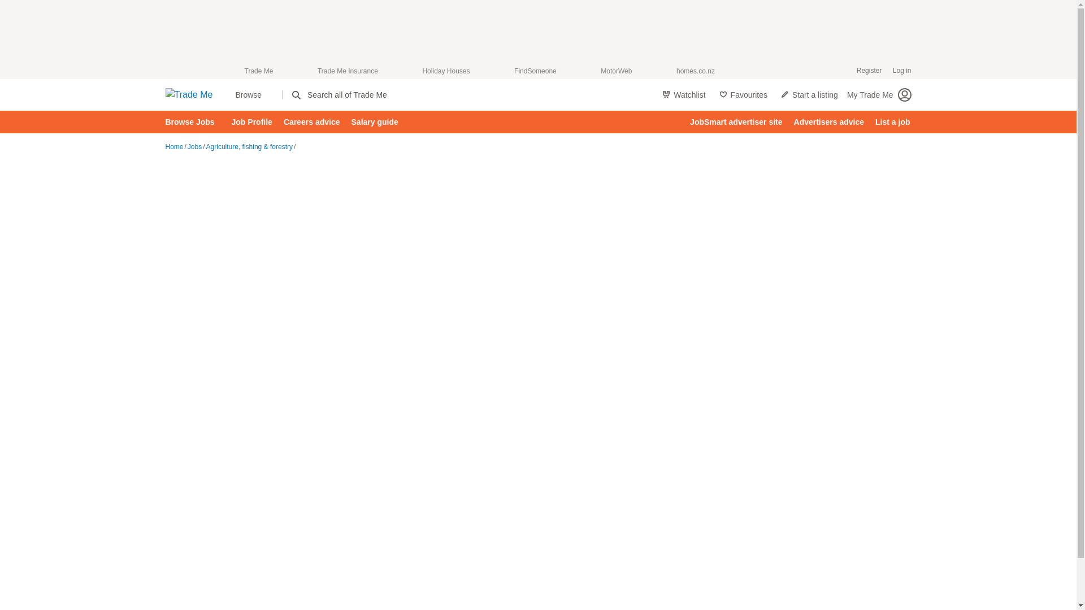  I want to click on Jobs, so click(194, 146).